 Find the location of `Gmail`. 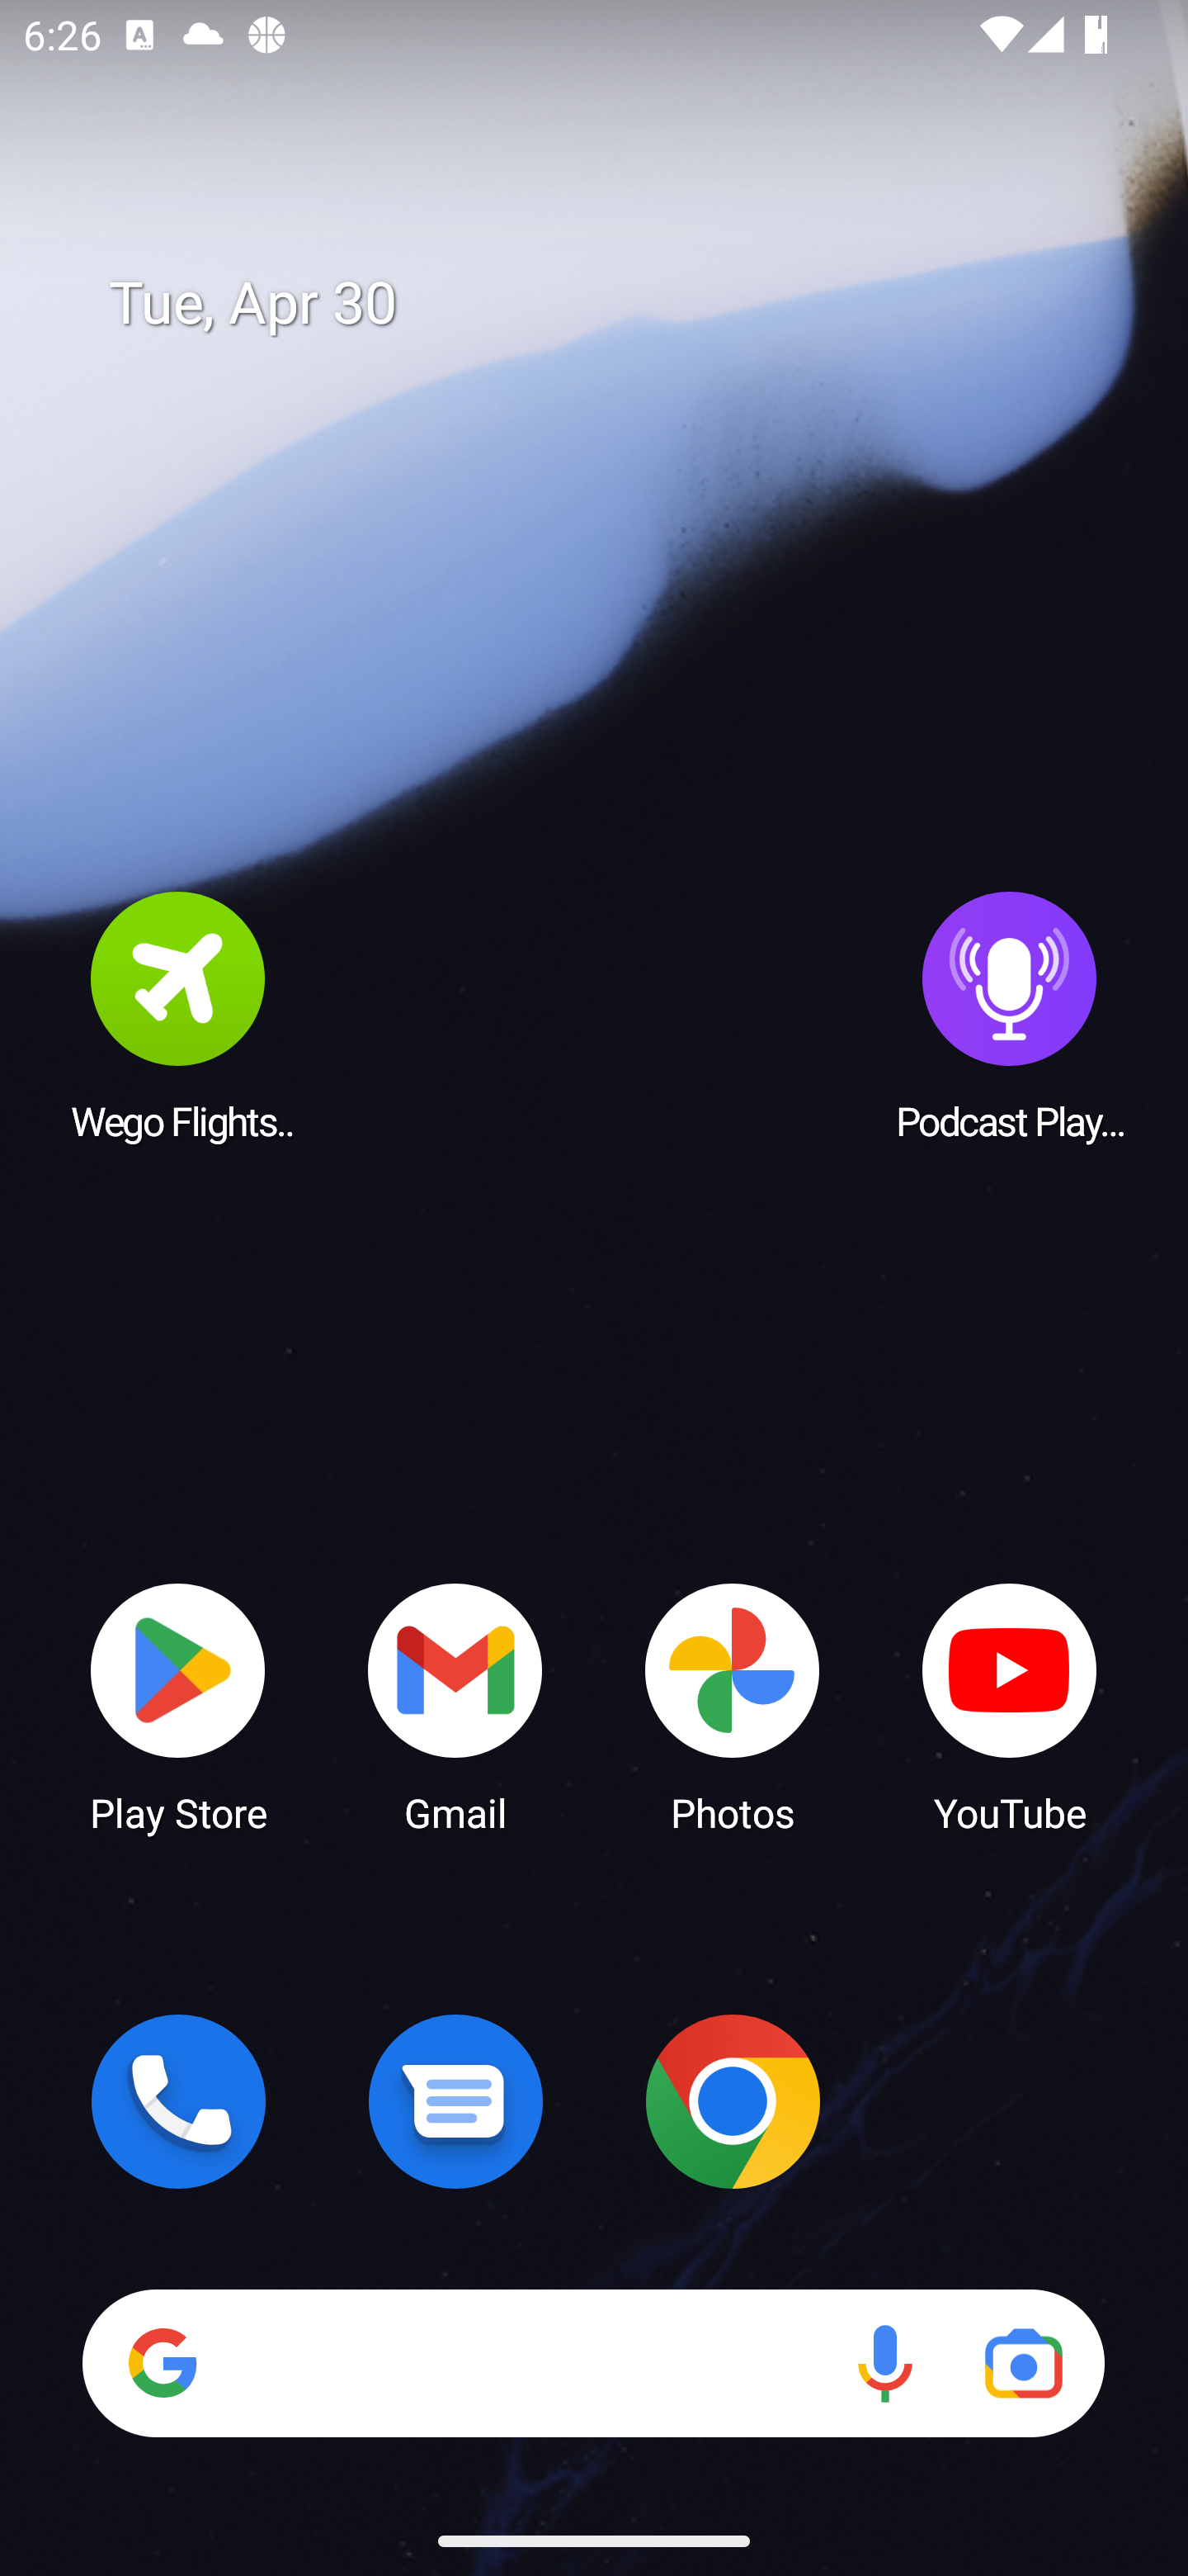

Gmail is located at coordinates (455, 1706).